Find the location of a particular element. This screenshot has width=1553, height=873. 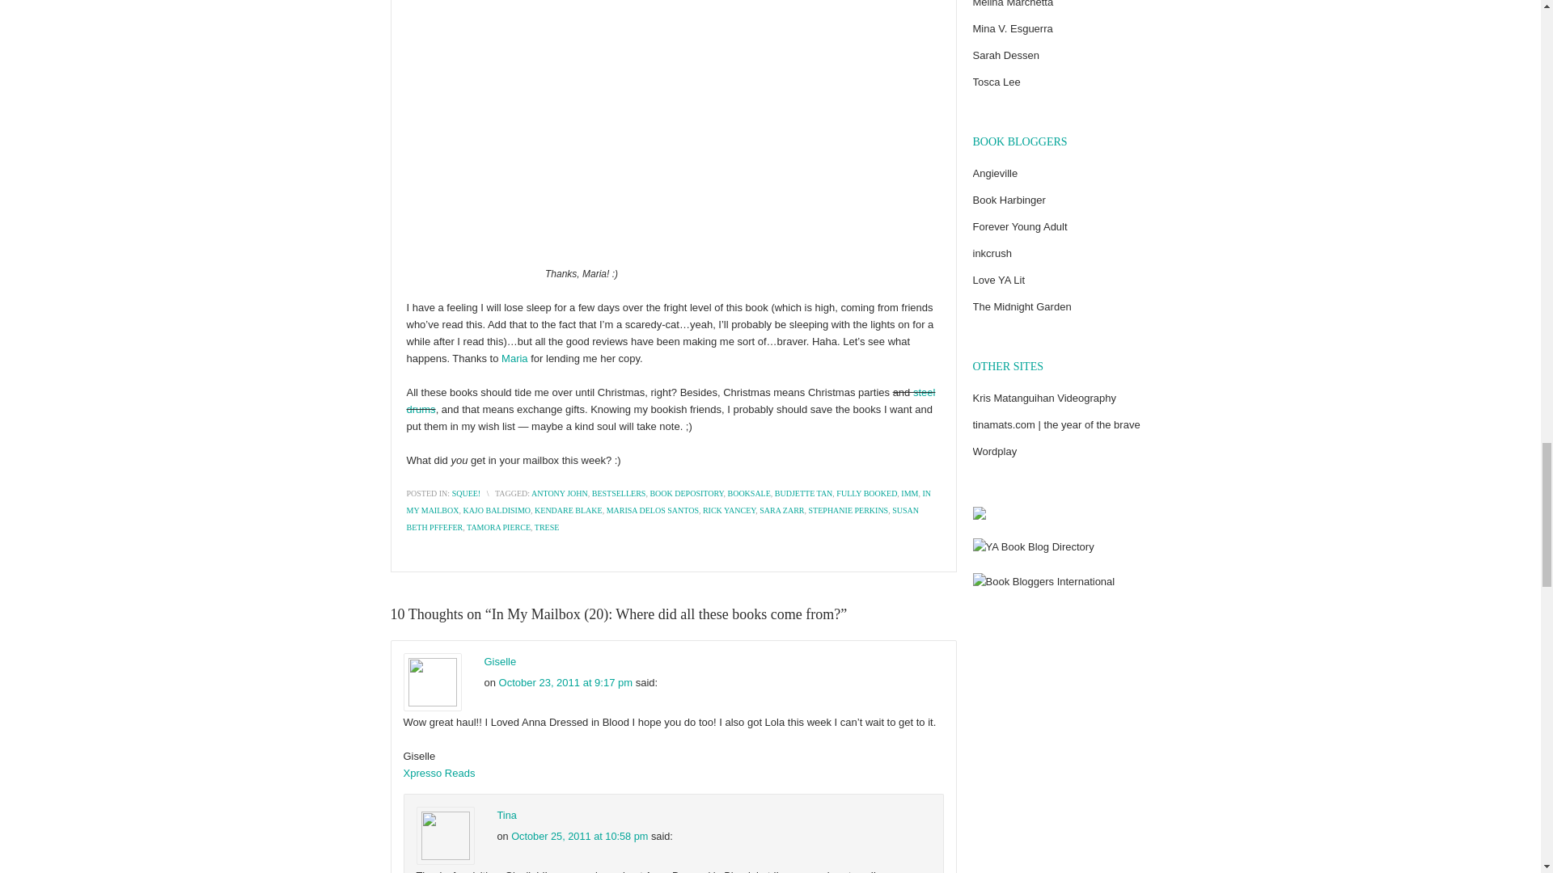

TAMORA PIERCE is located at coordinates (498, 527).